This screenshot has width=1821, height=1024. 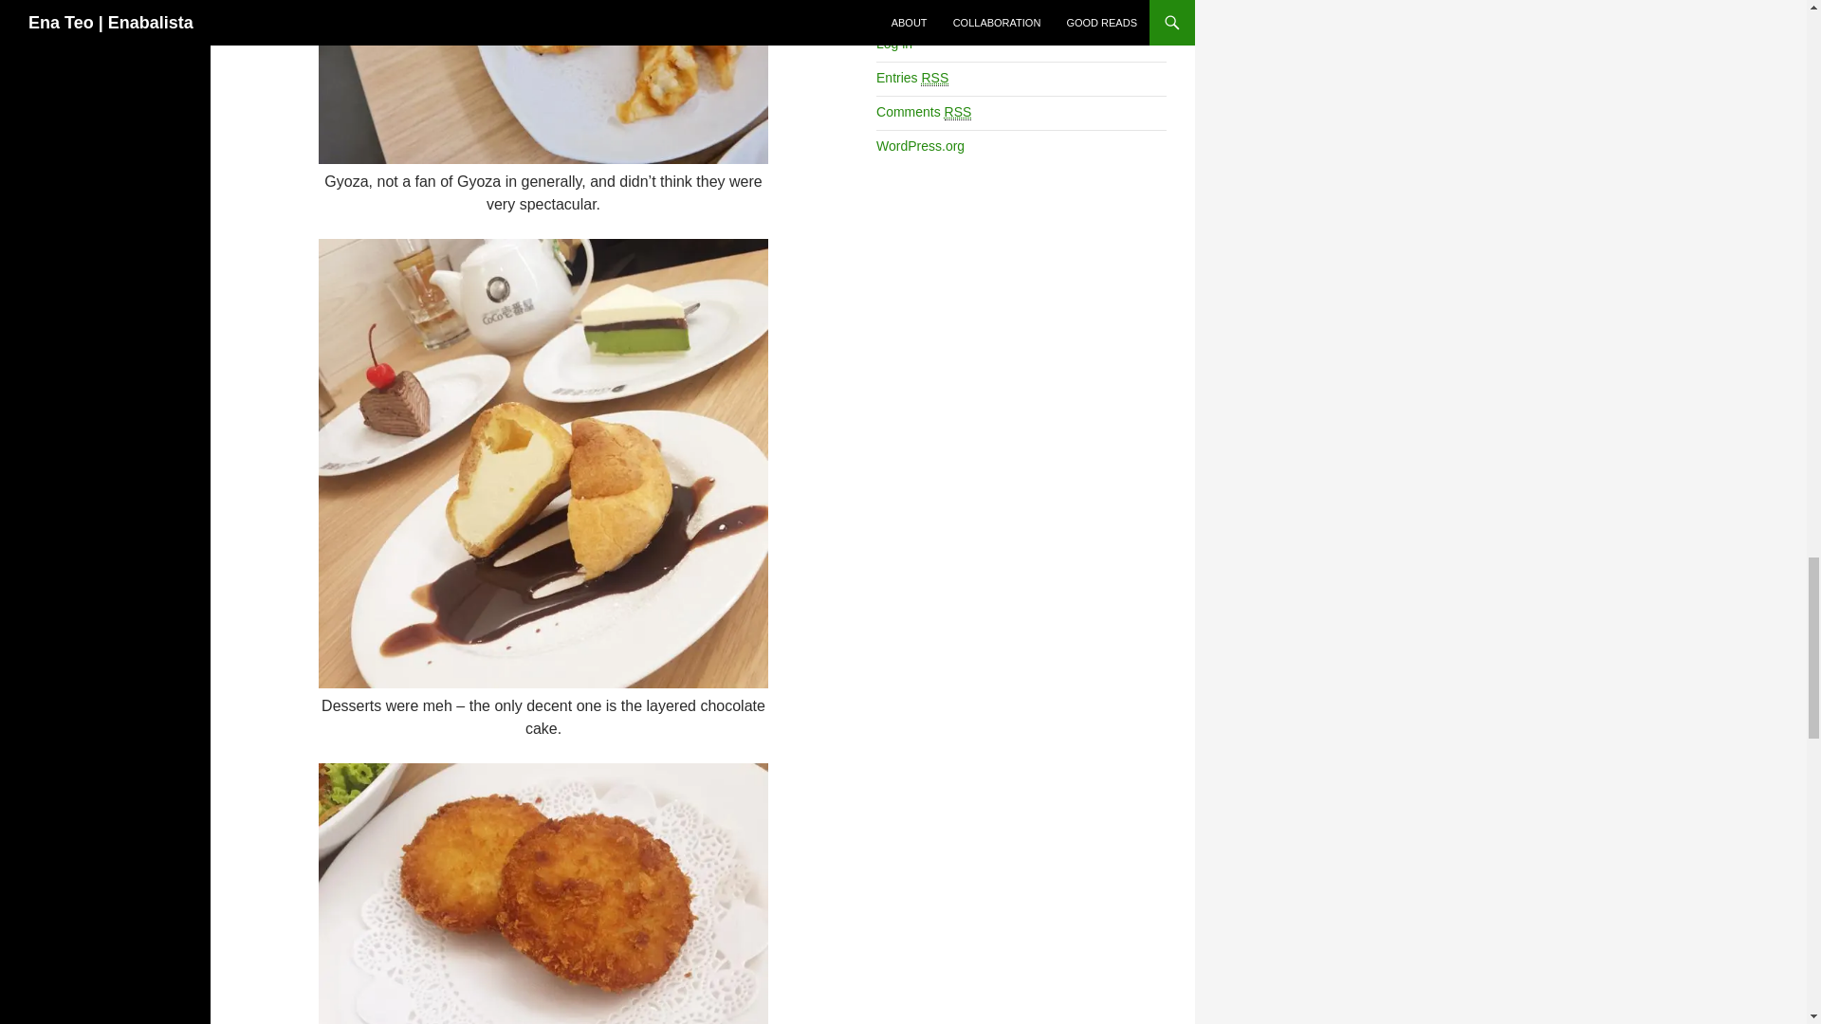 I want to click on Really Simple Syndication, so click(x=935, y=78).